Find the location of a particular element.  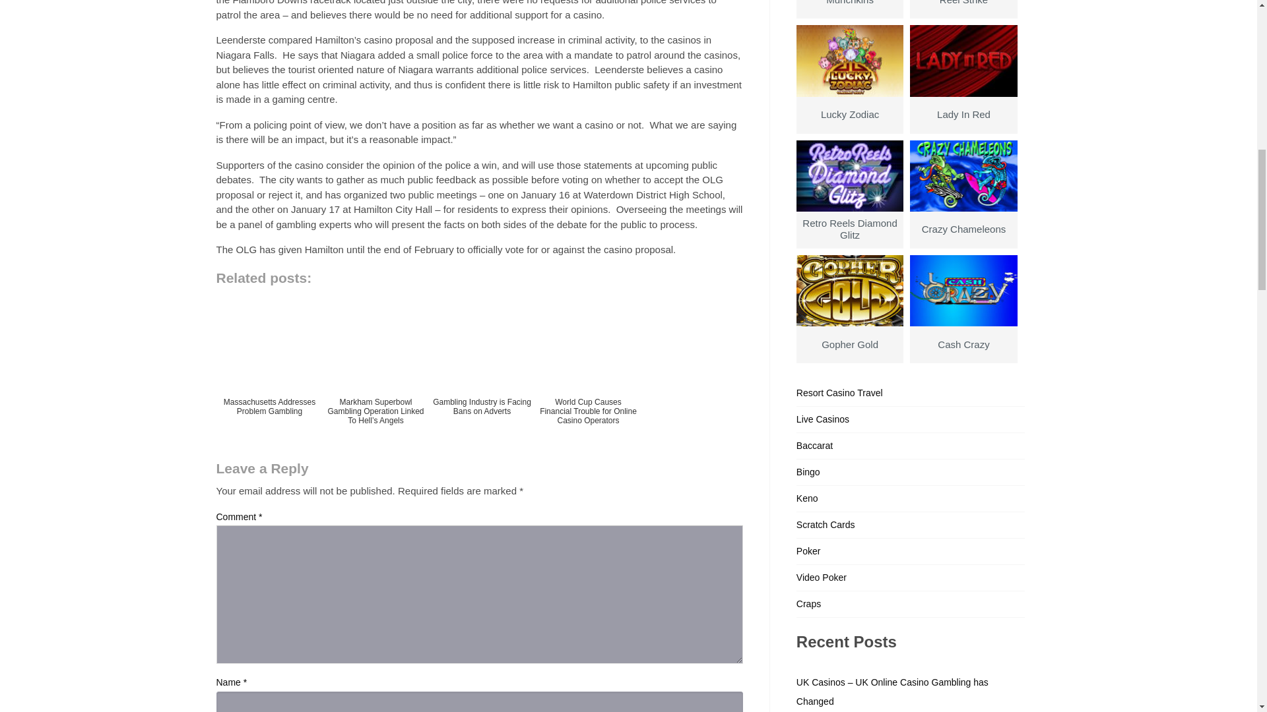

Munchkins is located at coordinates (850, 9).